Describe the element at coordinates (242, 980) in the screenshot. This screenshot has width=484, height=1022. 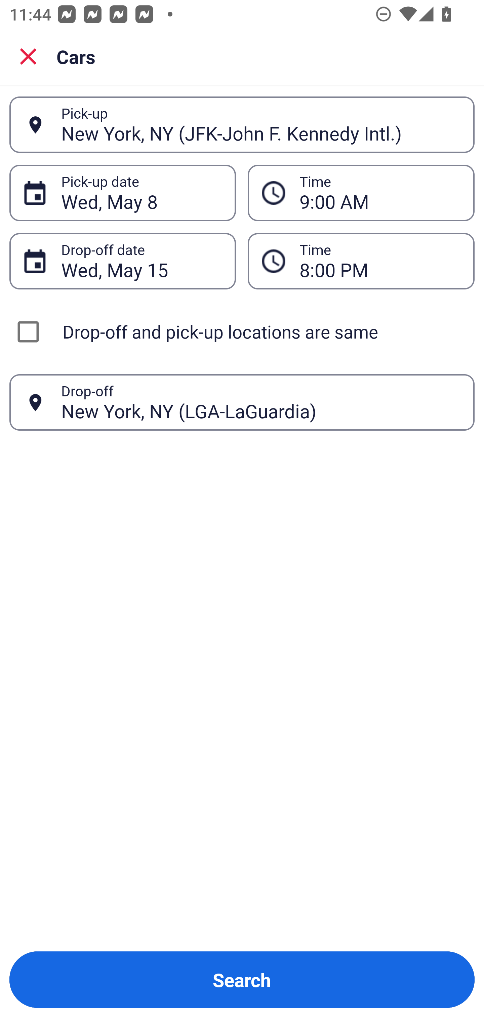
I see `Search Button Search` at that location.